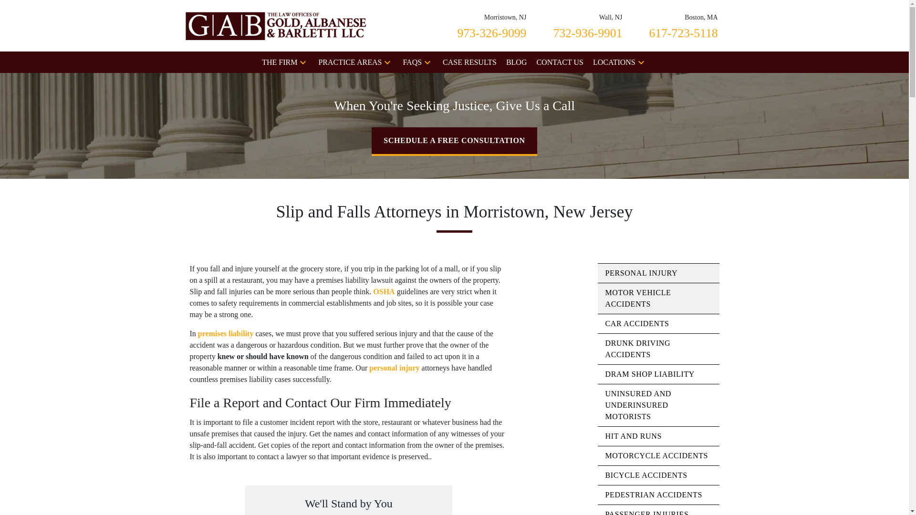  What do you see at coordinates (350, 62) in the screenshot?
I see `THE FIRM` at bounding box center [350, 62].